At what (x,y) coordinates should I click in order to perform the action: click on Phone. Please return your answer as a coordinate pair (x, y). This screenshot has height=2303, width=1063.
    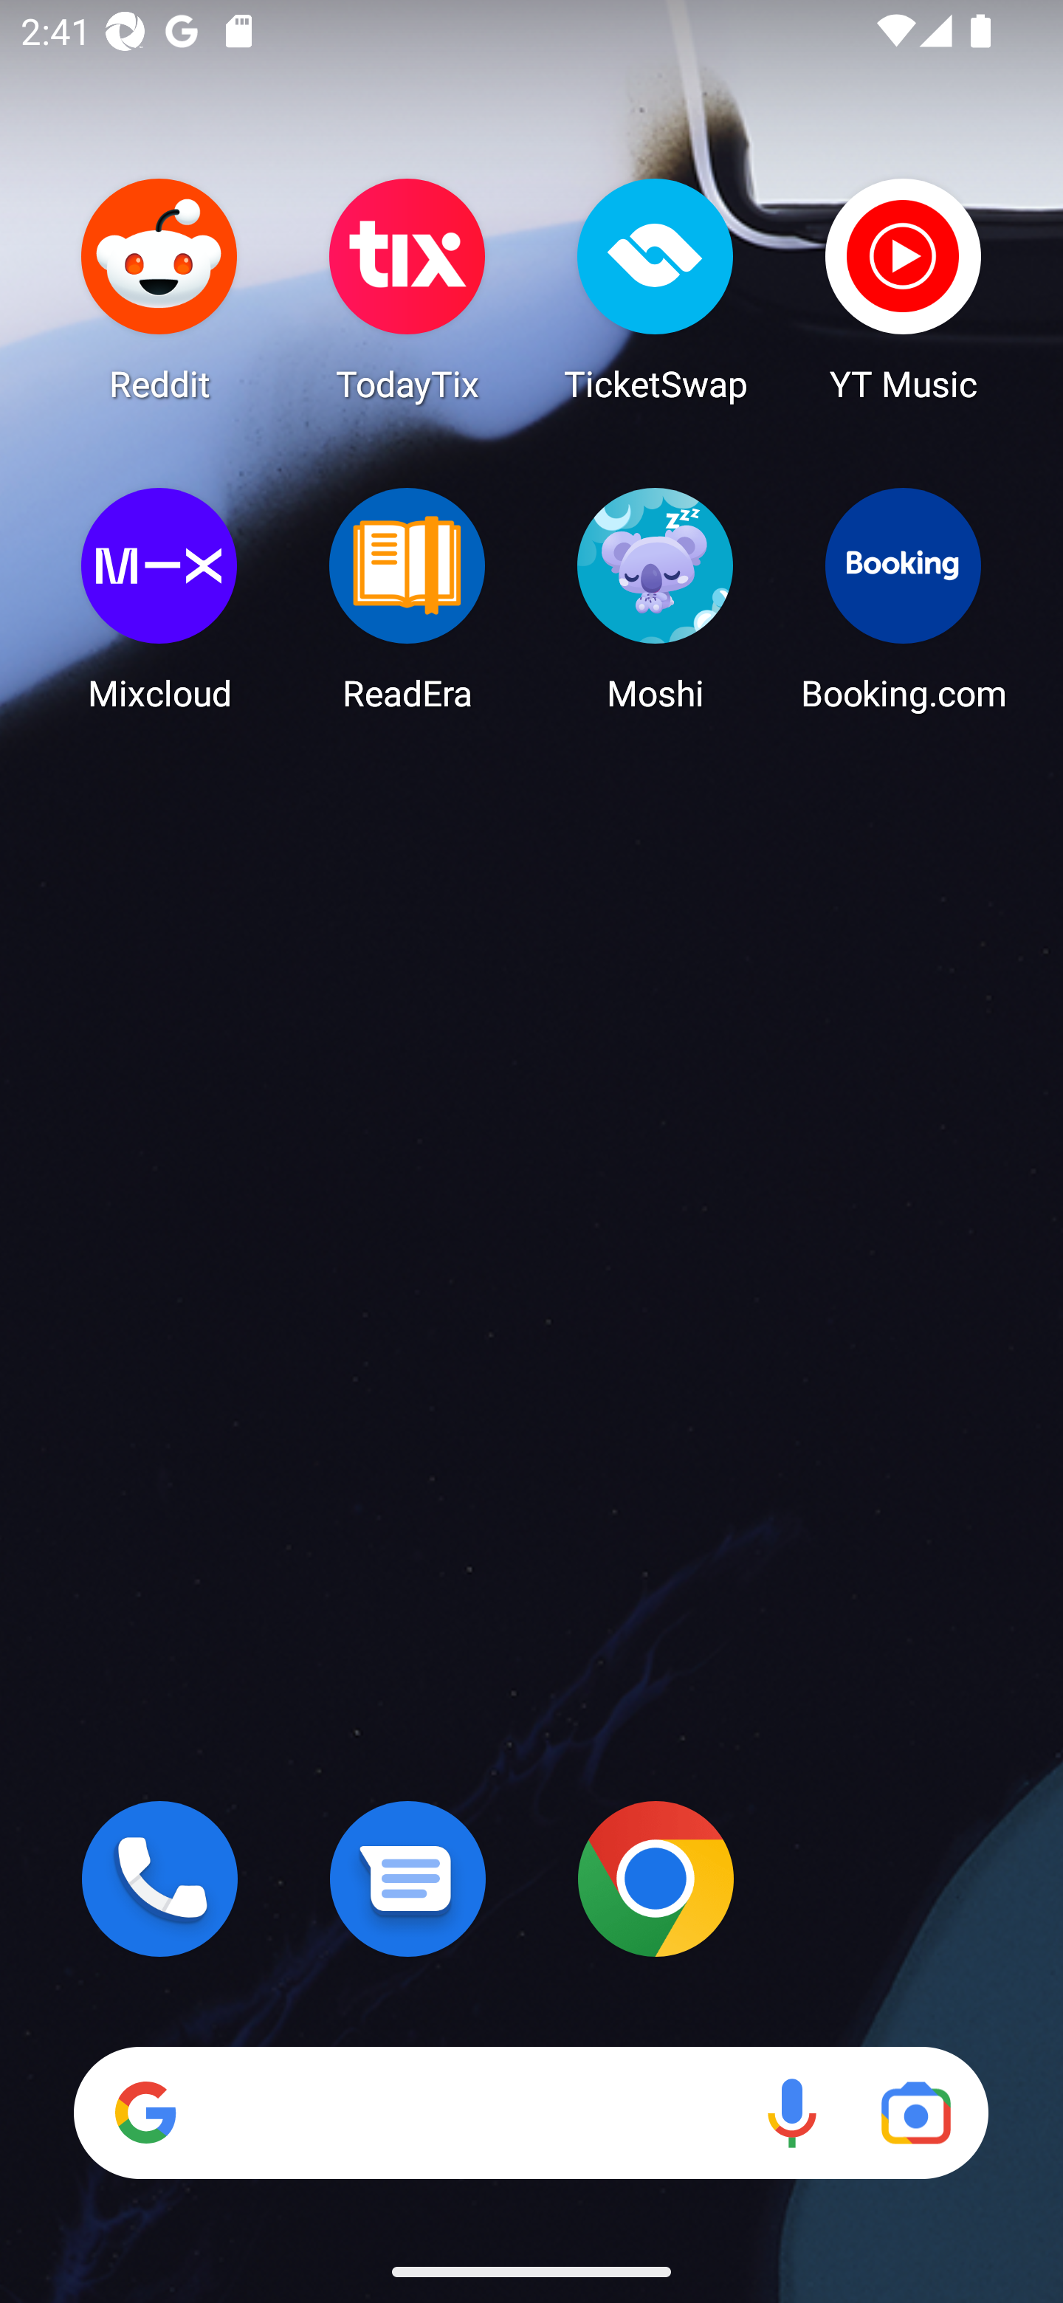
    Looking at the image, I should click on (159, 1879).